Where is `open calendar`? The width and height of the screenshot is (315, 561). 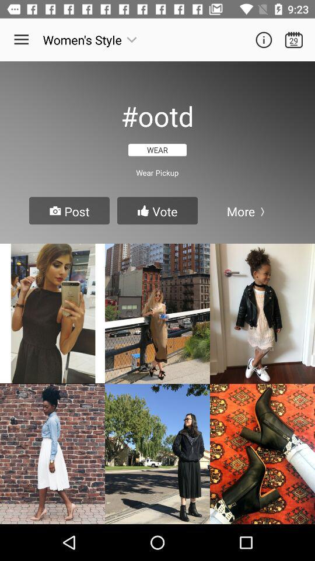 open calendar is located at coordinates (294, 40).